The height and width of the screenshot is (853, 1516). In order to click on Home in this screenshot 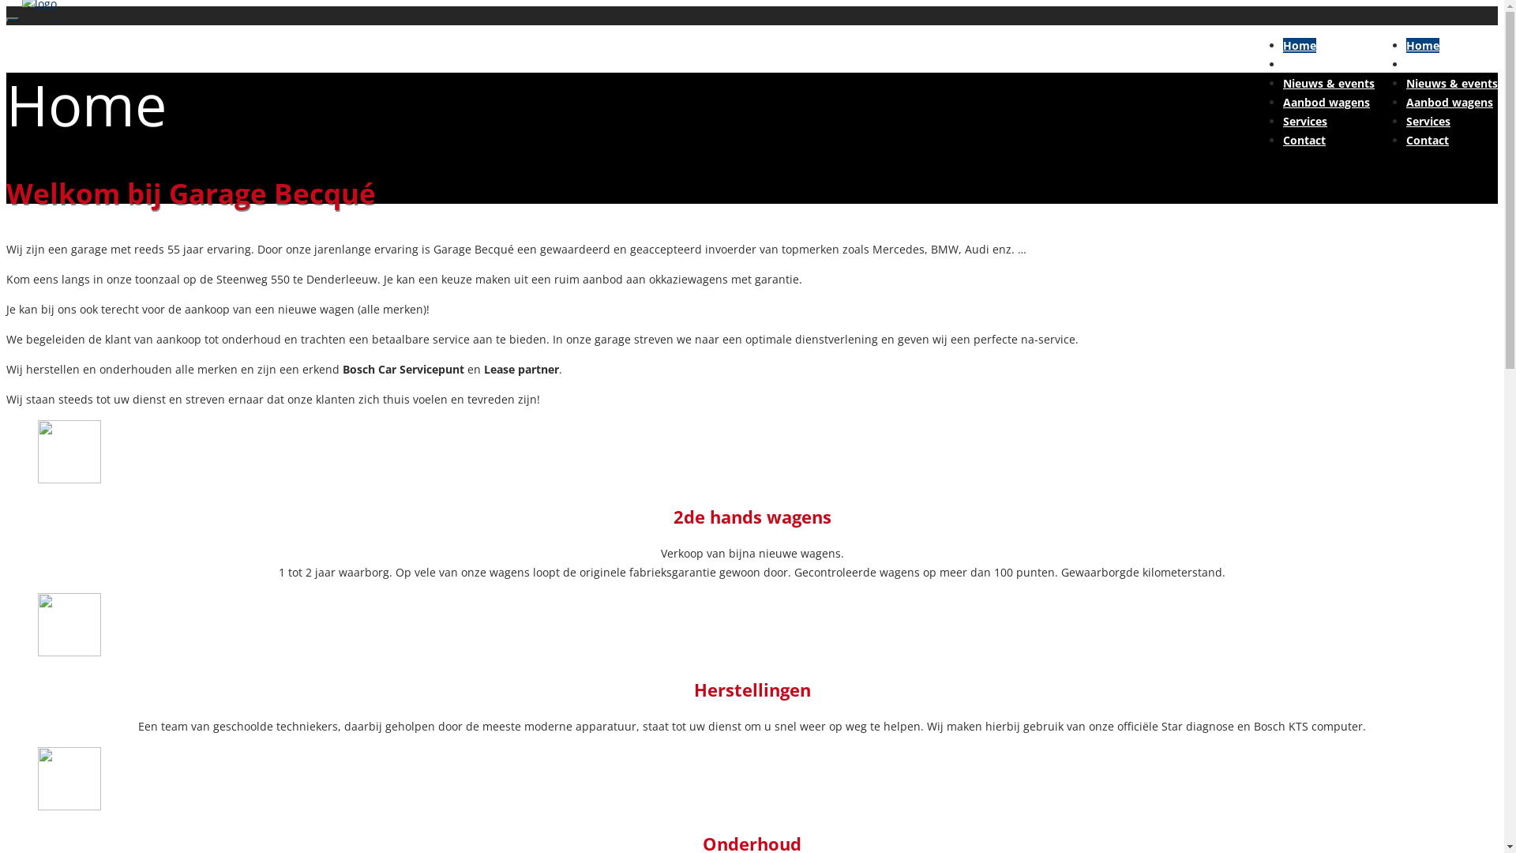, I will do `click(1423, 46)`.